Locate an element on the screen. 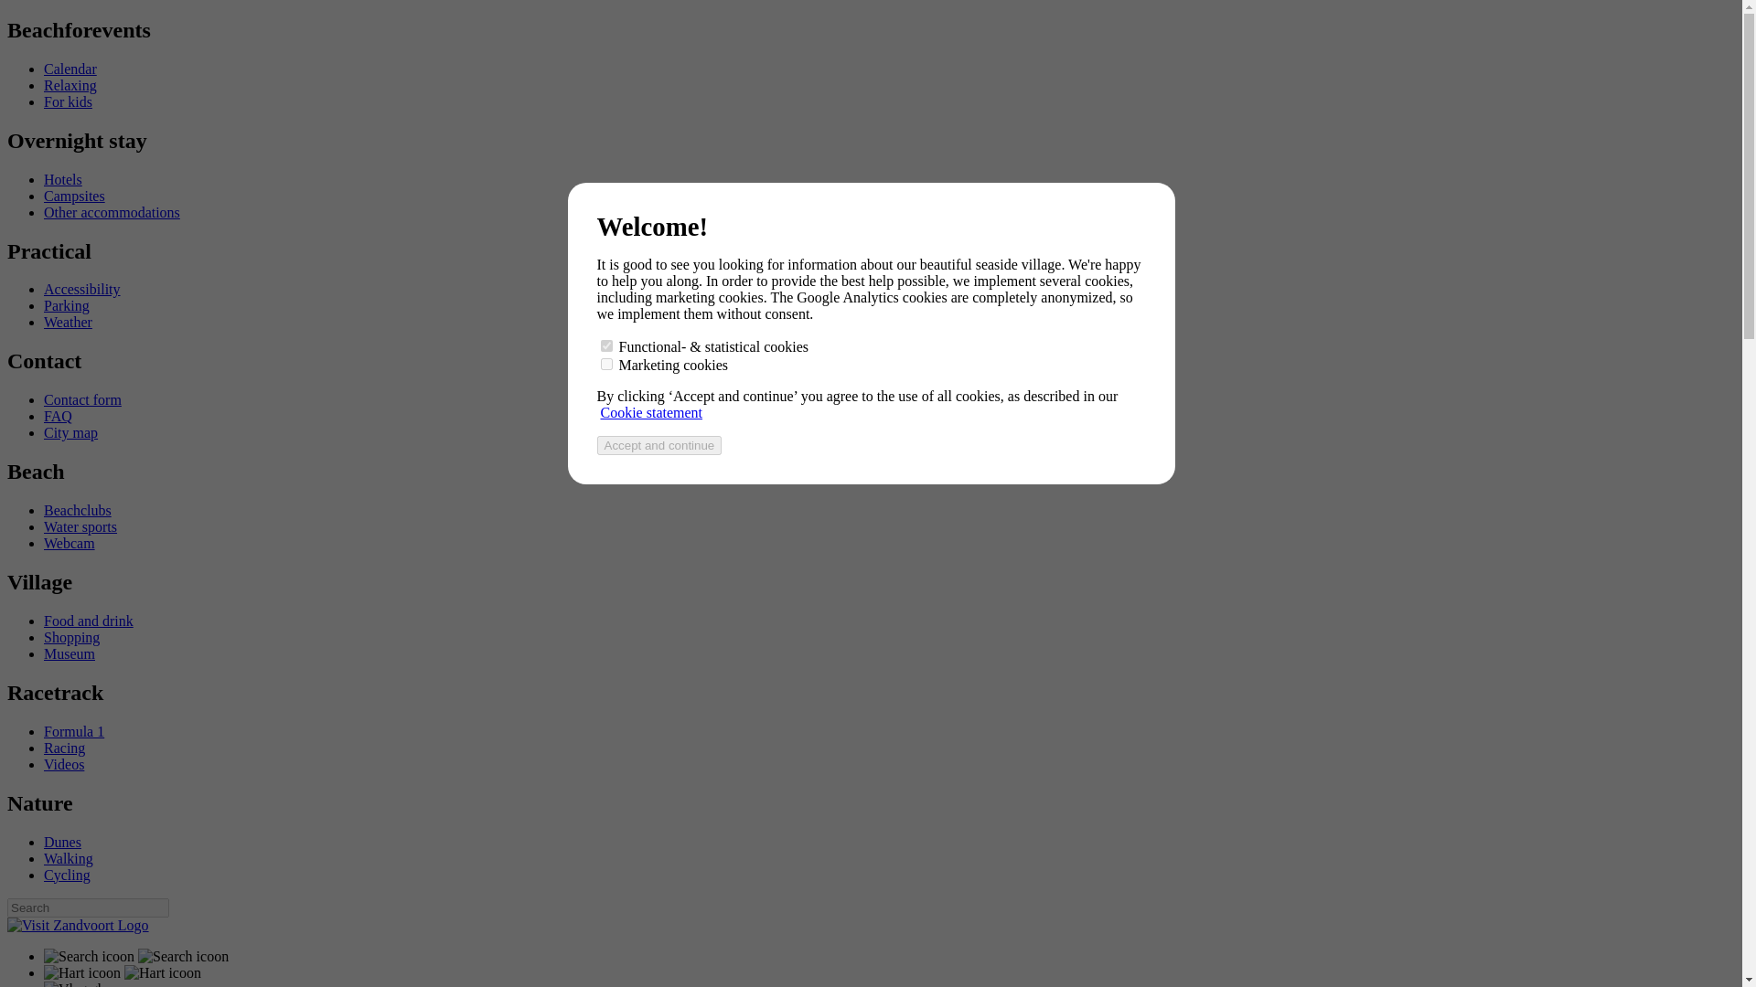 The height and width of the screenshot is (987, 1756). FAQ is located at coordinates (58, 417).